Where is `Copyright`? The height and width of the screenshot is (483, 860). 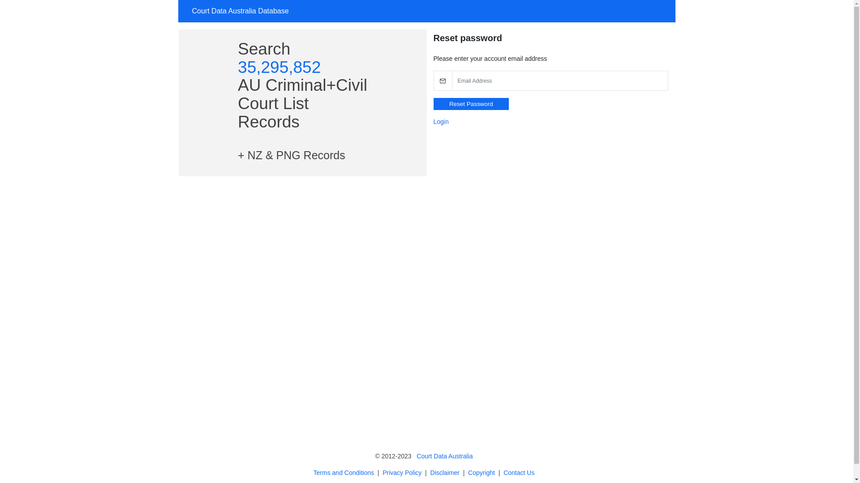 Copyright is located at coordinates (482, 473).